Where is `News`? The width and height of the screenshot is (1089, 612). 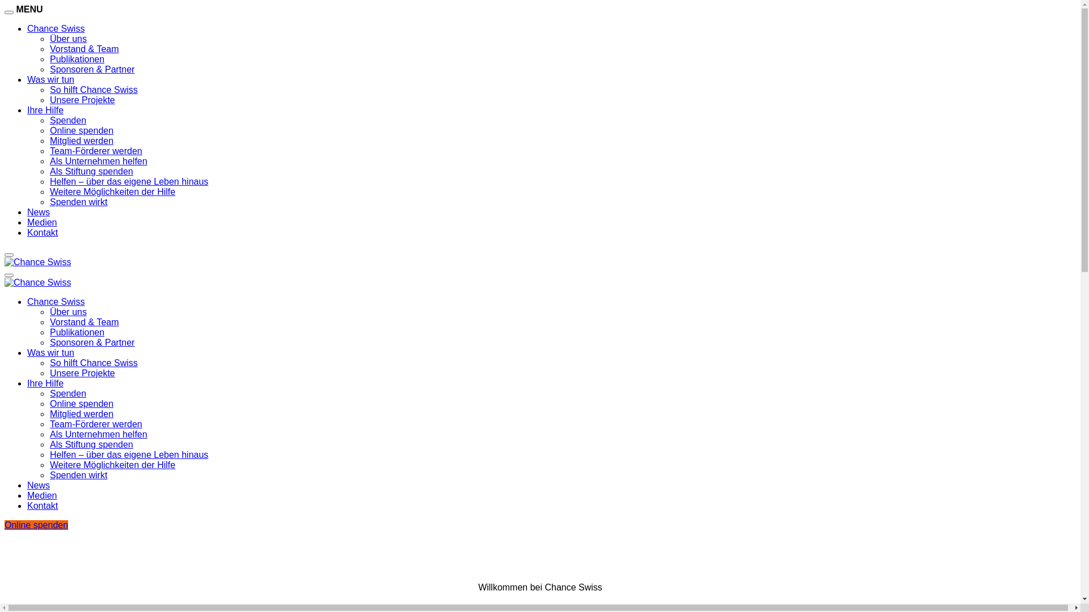
News is located at coordinates (39, 212).